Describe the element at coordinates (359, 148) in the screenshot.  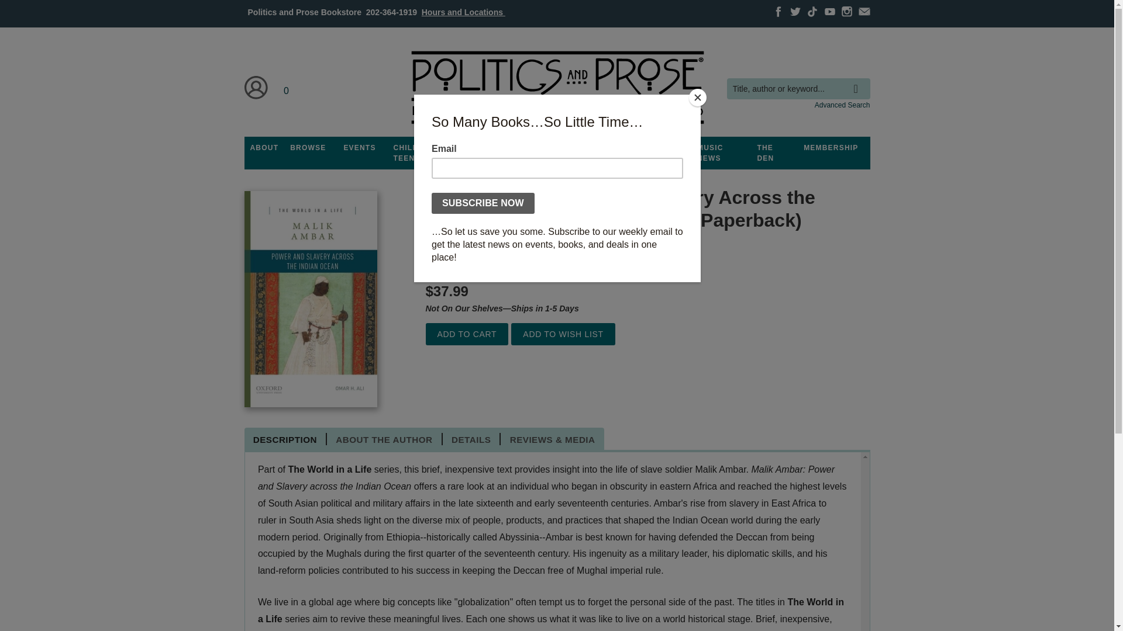
I see `See our event calendar` at that location.